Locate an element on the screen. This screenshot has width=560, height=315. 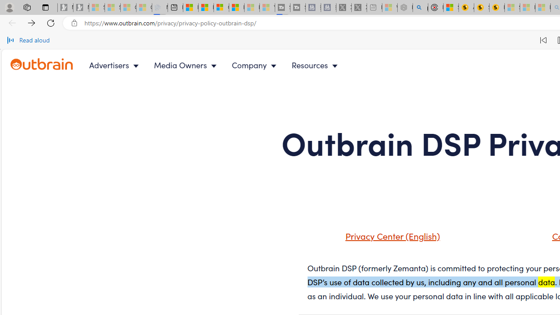
Resources is located at coordinates (317, 65).